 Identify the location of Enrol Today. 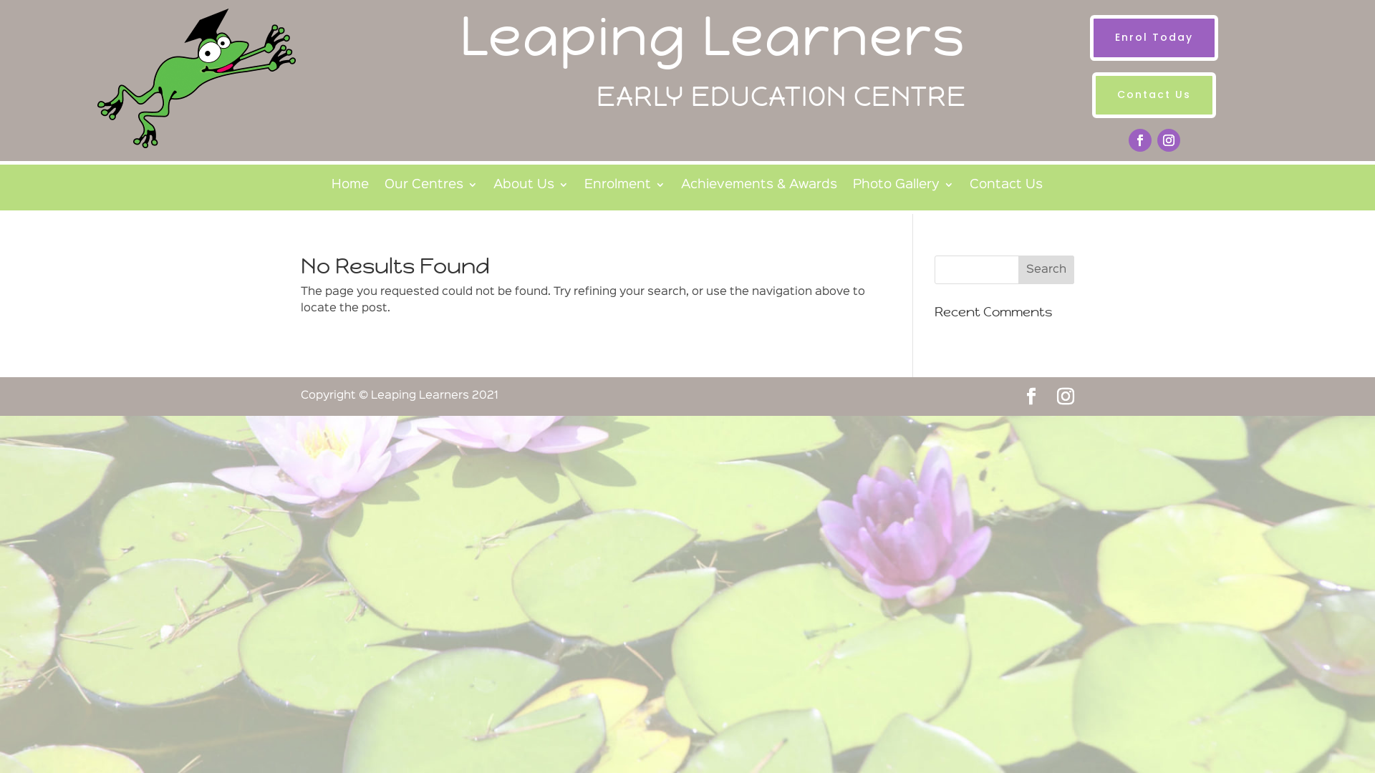
(1154, 38).